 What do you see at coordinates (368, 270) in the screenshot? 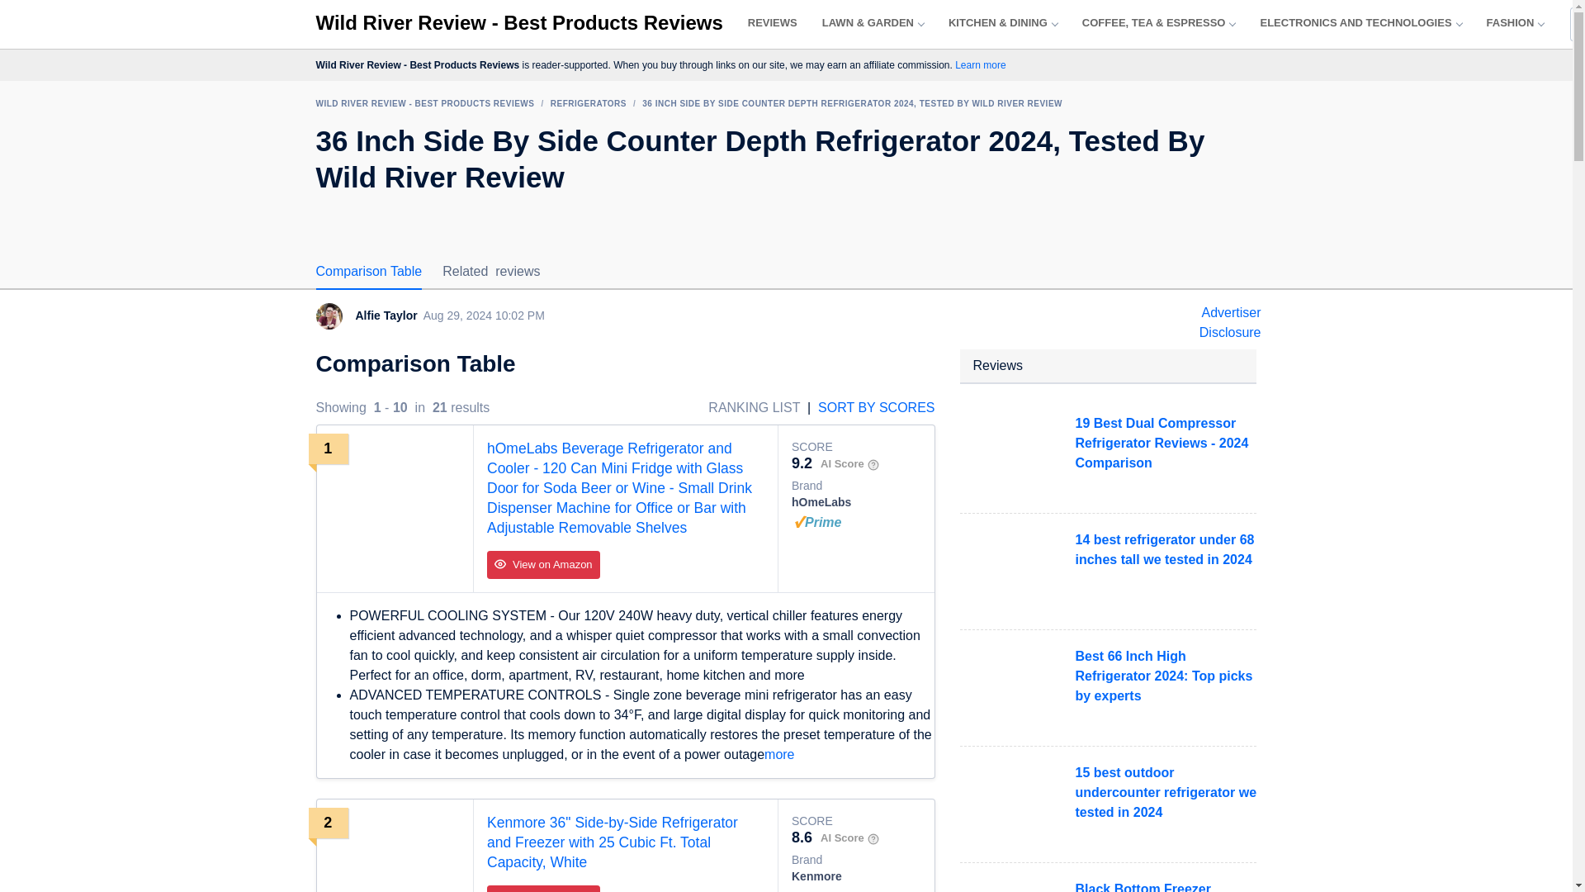
I see `Comparison Table` at bounding box center [368, 270].